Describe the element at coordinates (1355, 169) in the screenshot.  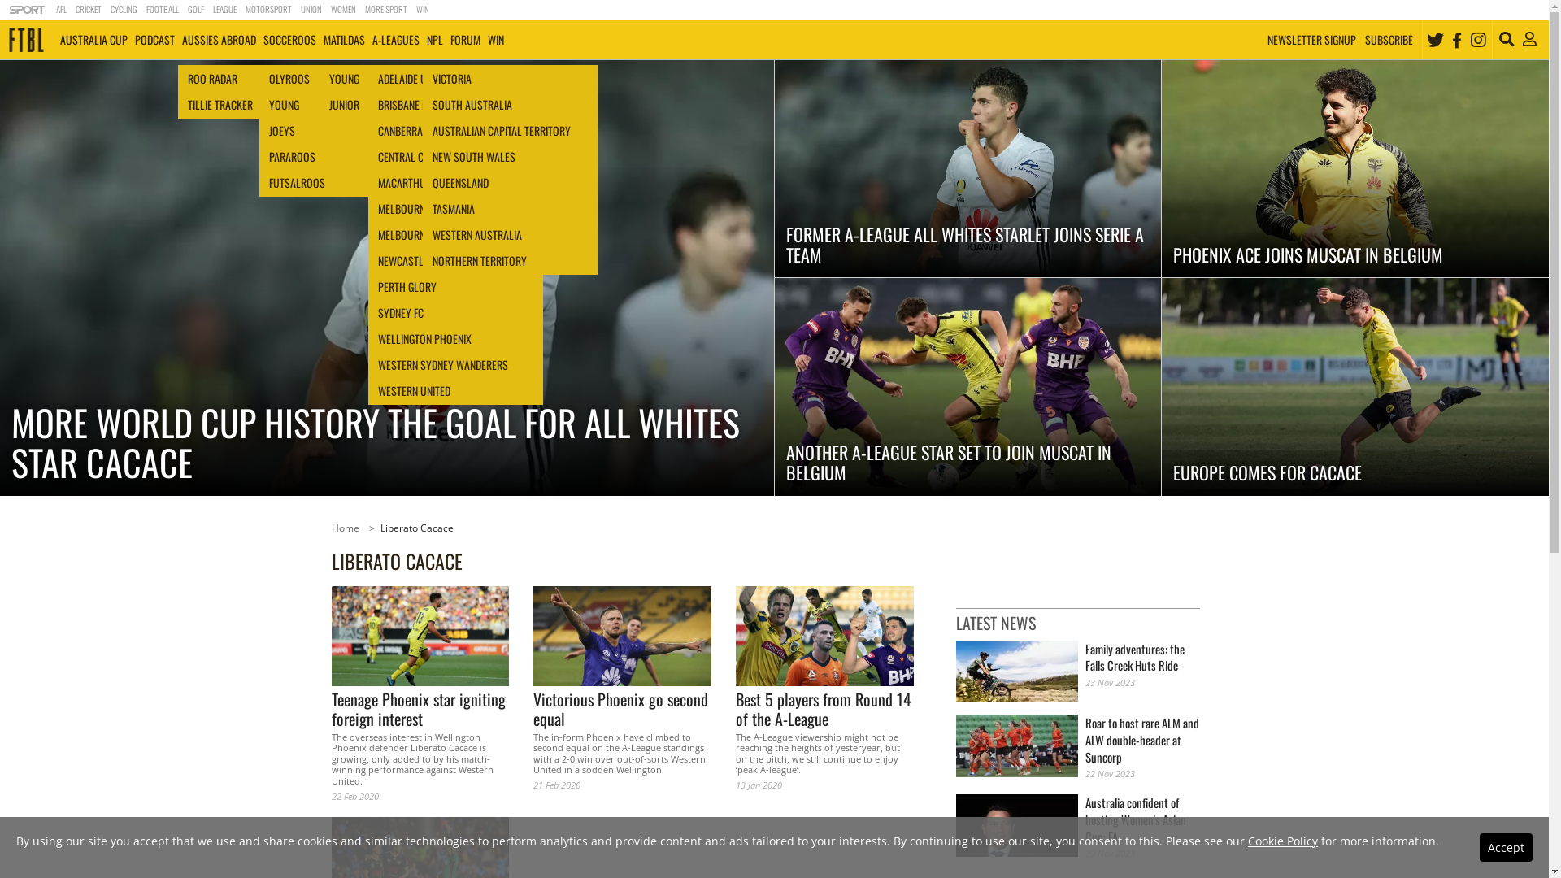
I see `PHOENIX ACE JOINS MUSCAT IN BELGIUM` at that location.